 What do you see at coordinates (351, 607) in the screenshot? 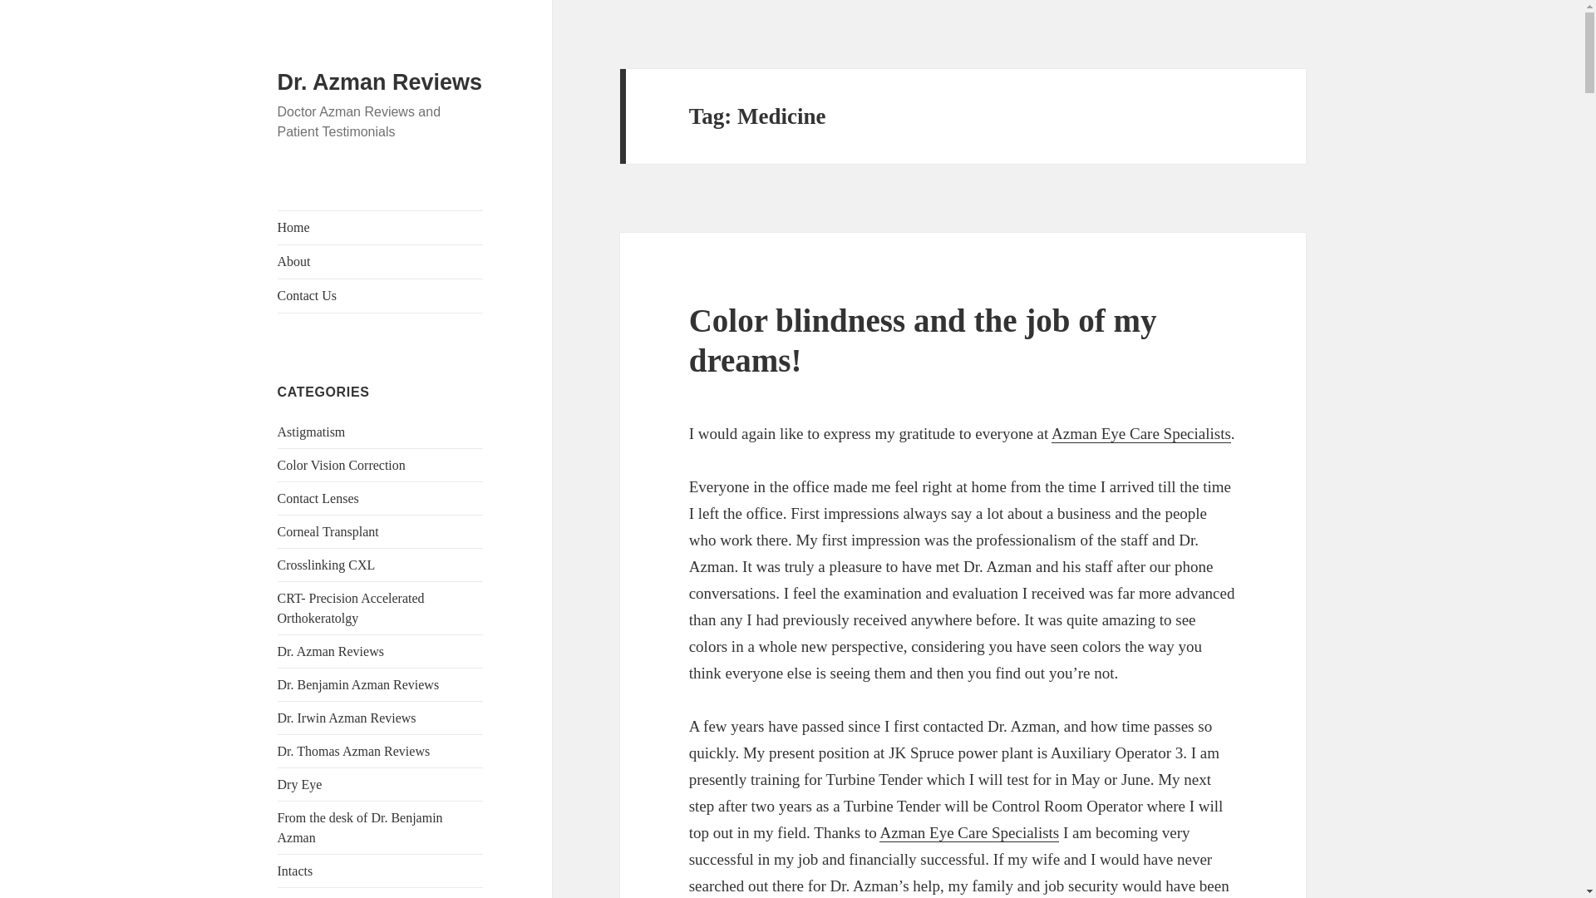
I see `CRT- Precision Accelerated Orthokeratolgy` at bounding box center [351, 607].